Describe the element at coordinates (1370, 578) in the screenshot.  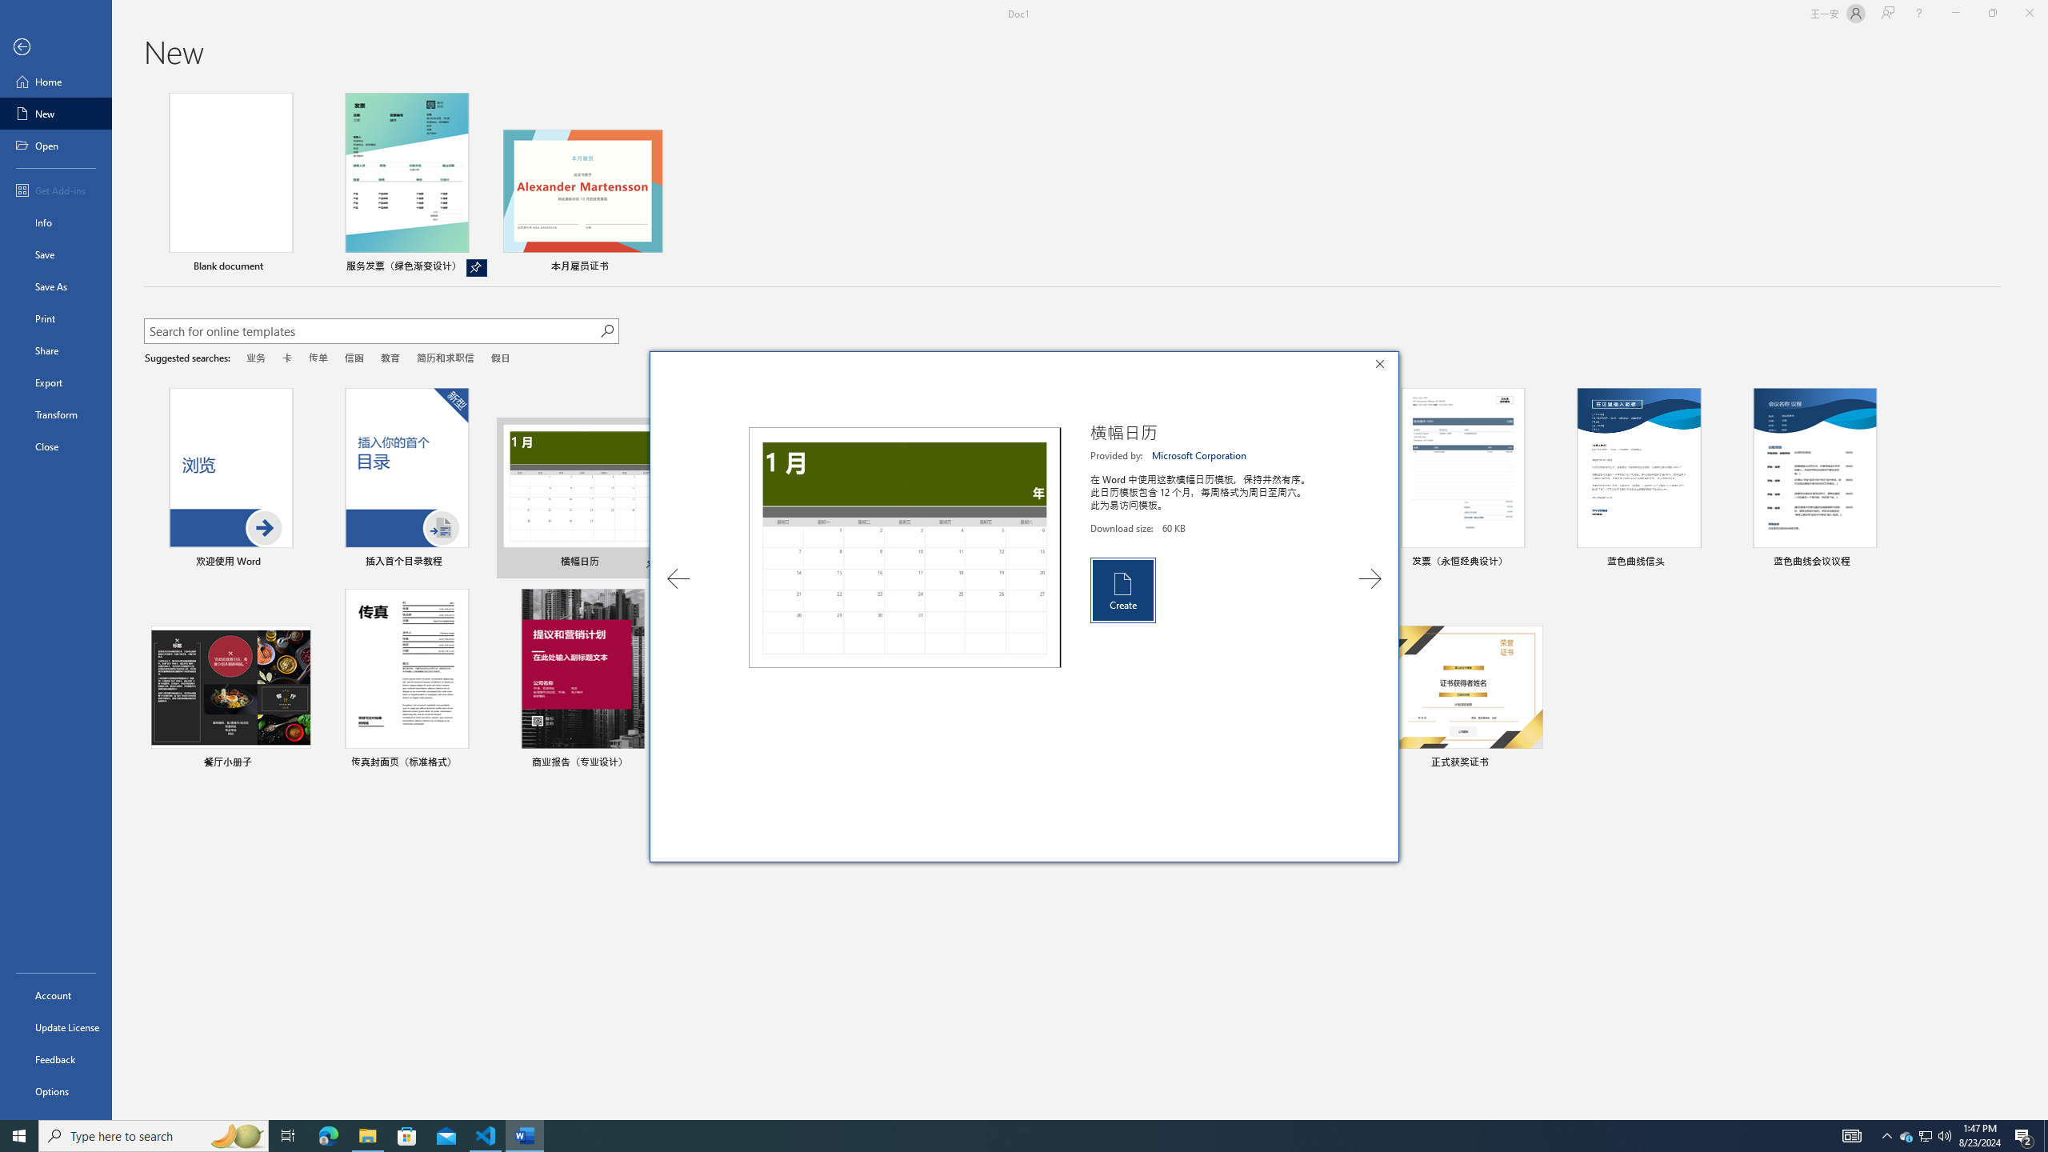
I see `Next Template` at that location.